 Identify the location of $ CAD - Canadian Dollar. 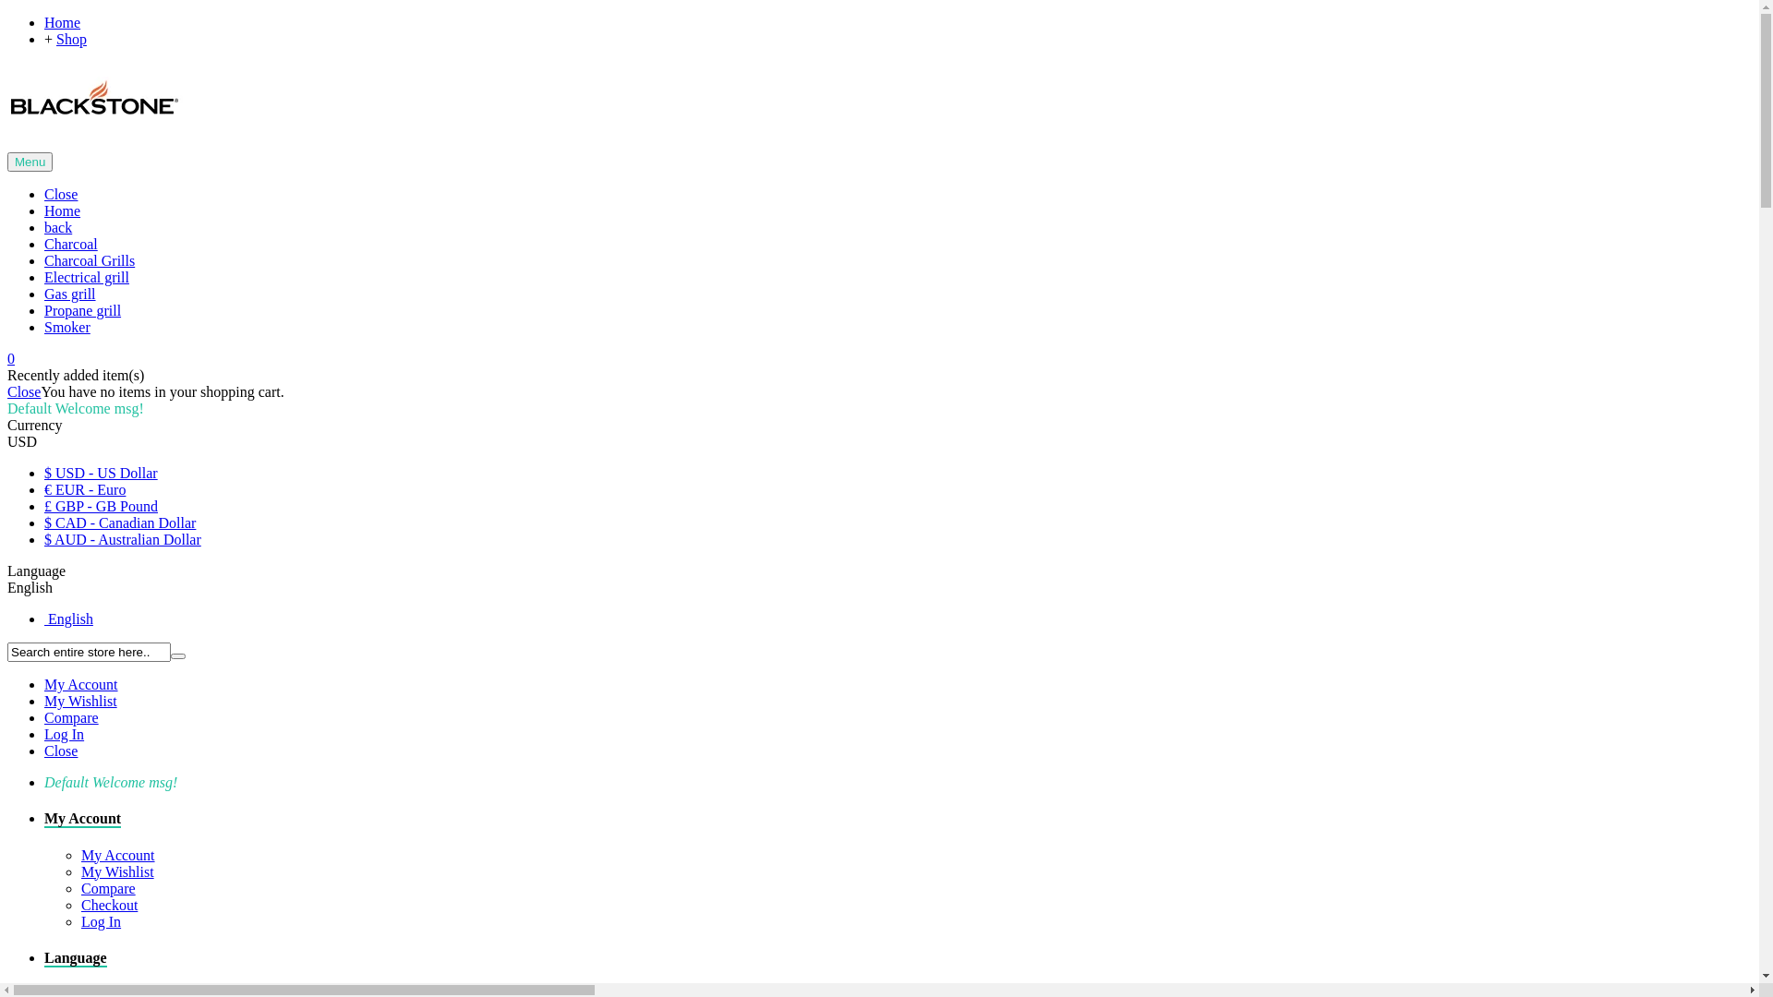
(120, 523).